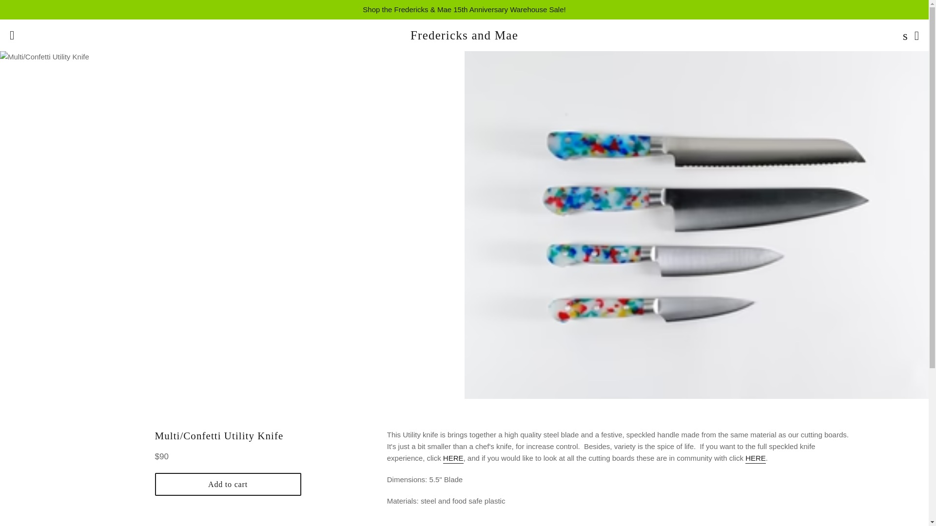 Image resolution: width=936 pixels, height=526 pixels. Describe the element at coordinates (453, 459) in the screenshot. I see `HERE` at that location.